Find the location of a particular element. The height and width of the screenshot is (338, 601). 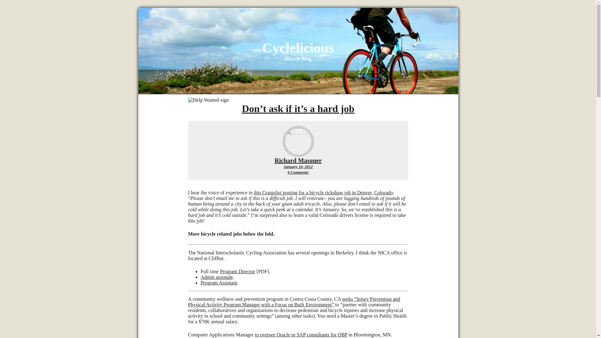

January 10, 2012 is located at coordinates (298, 166).